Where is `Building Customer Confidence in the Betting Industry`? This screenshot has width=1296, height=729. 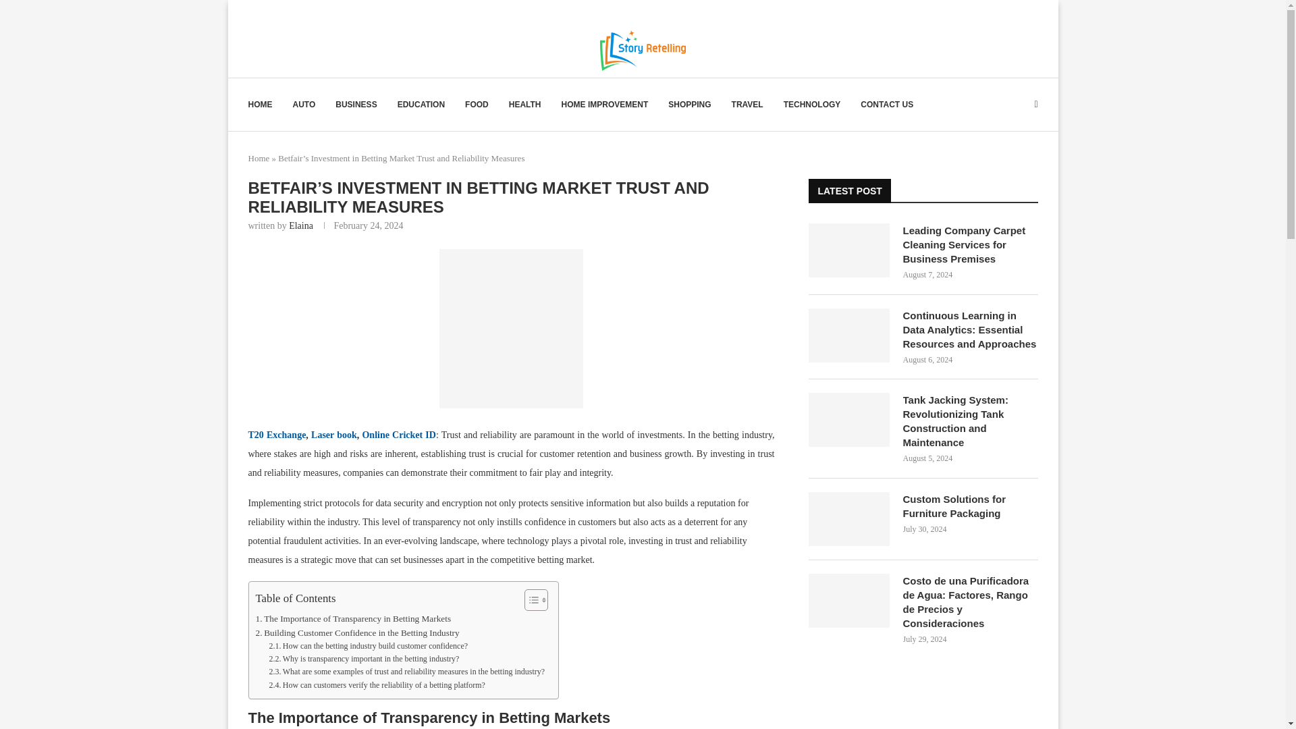
Building Customer Confidence in the Betting Industry is located at coordinates (356, 632).